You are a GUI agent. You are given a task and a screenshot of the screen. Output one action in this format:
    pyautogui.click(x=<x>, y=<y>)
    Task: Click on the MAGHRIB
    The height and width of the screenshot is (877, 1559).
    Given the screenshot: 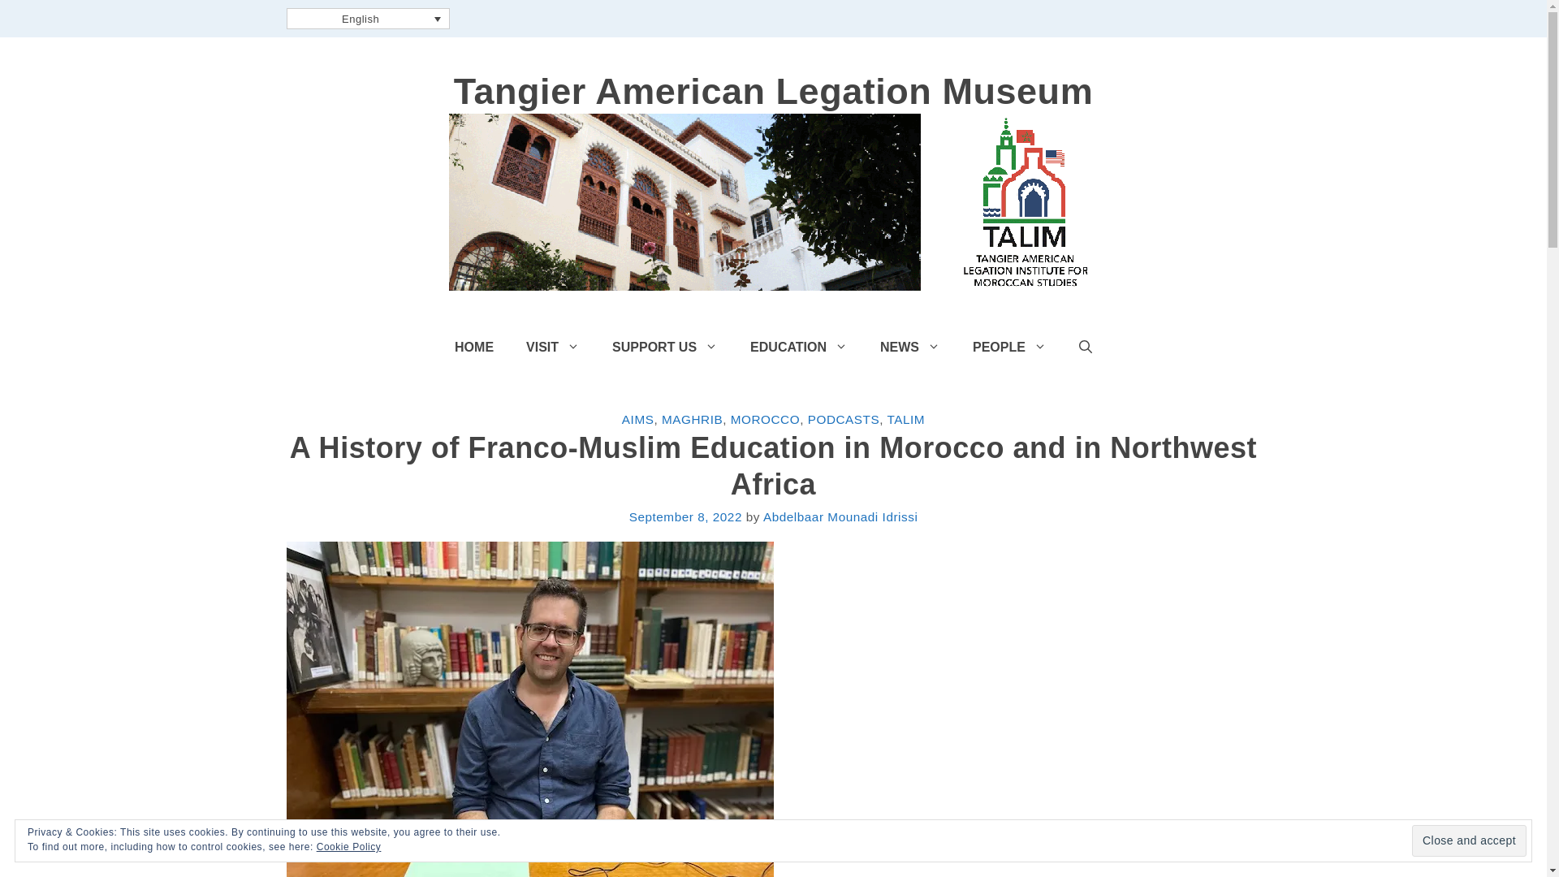 What is the action you would take?
    pyautogui.click(x=692, y=419)
    